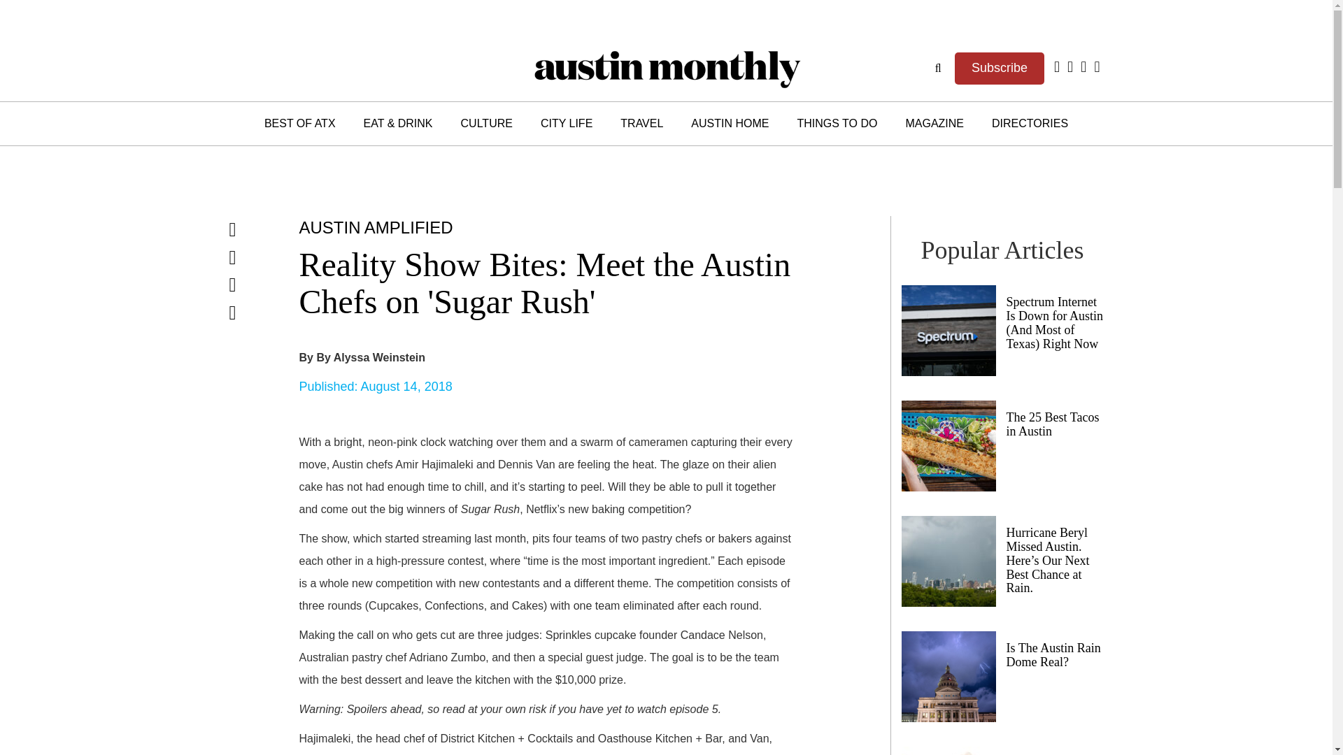 This screenshot has width=1343, height=755. I want to click on CITY LIFE, so click(567, 123).